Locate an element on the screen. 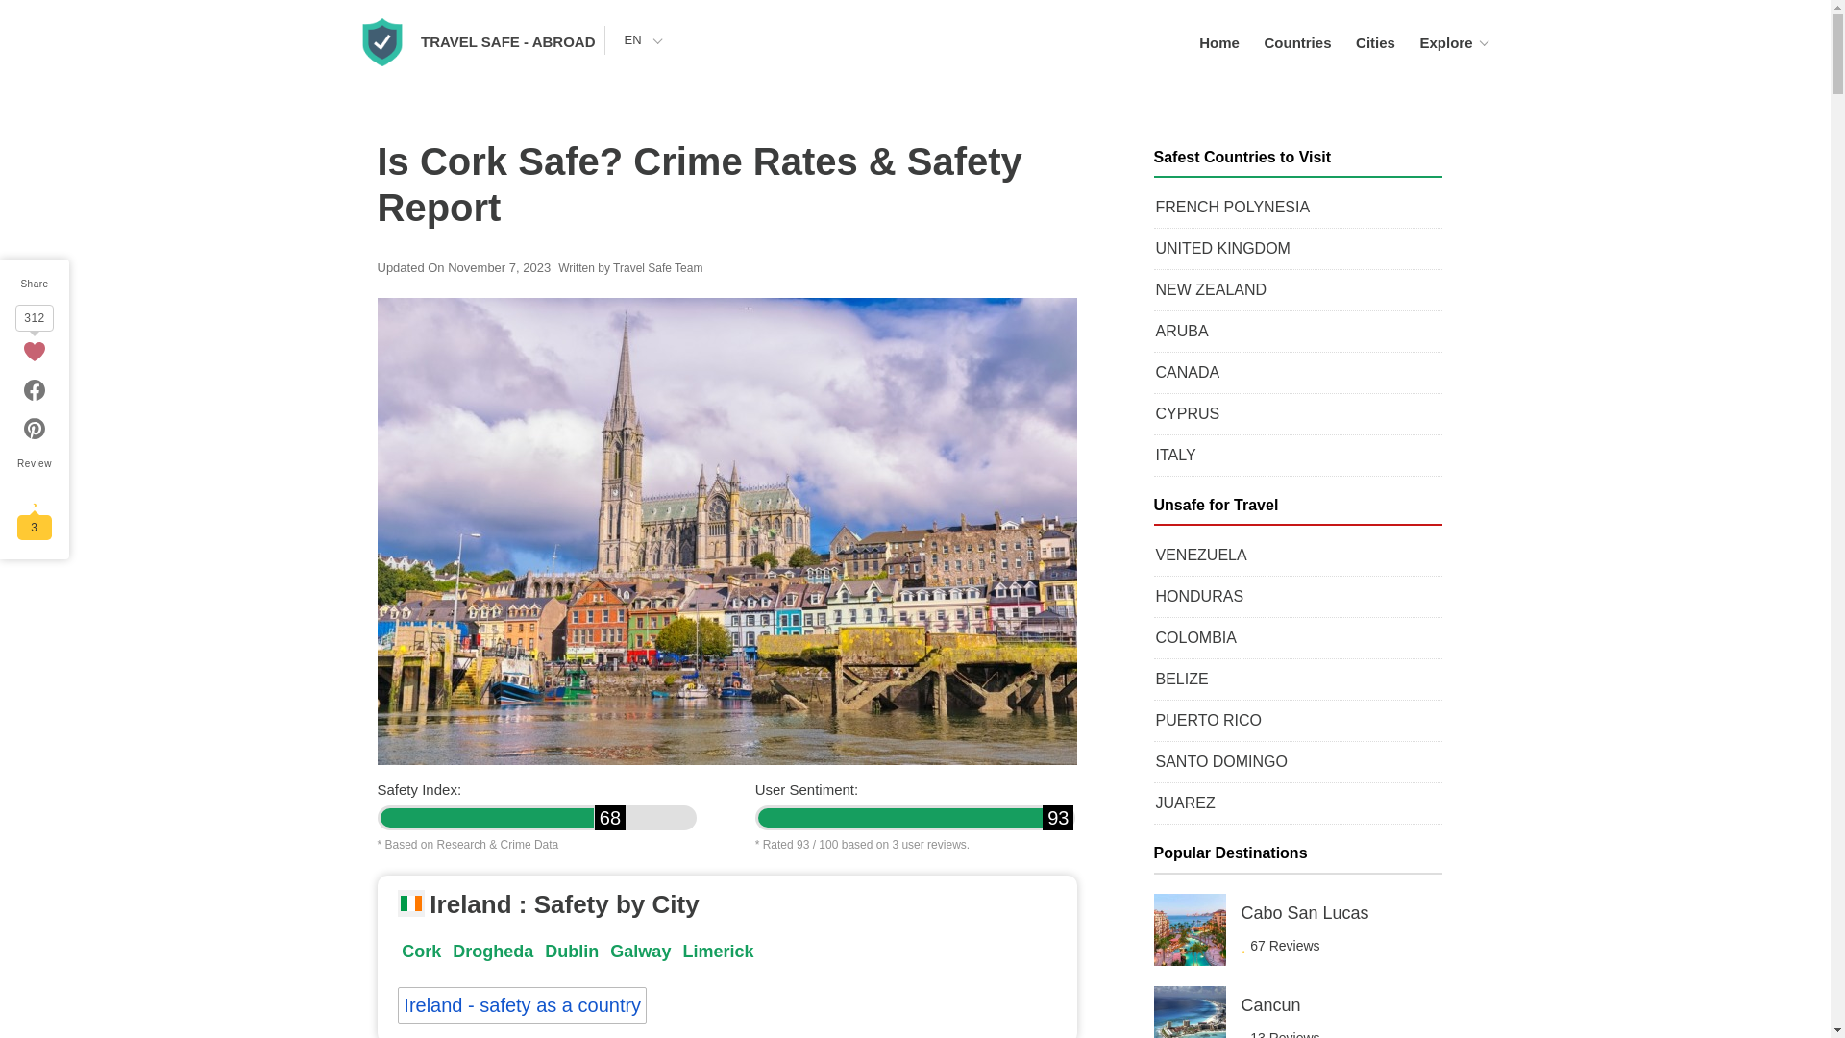 The image size is (1845, 1038). TRAVEL SAFE - ABROAD is located at coordinates (507, 40).